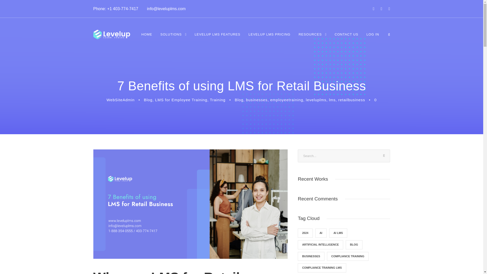 This screenshot has height=274, width=487. Describe the element at coordinates (269, 38) in the screenshot. I see `LEVELUP LMS PRICING` at that location.